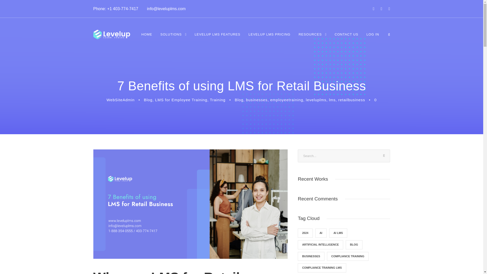 This screenshot has height=274, width=487. Describe the element at coordinates (269, 38) in the screenshot. I see `LEVELUP LMS PRICING` at that location.